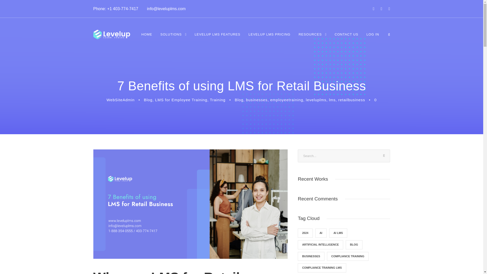 This screenshot has height=274, width=487. Describe the element at coordinates (269, 38) in the screenshot. I see `LEVELUP LMS PRICING` at that location.